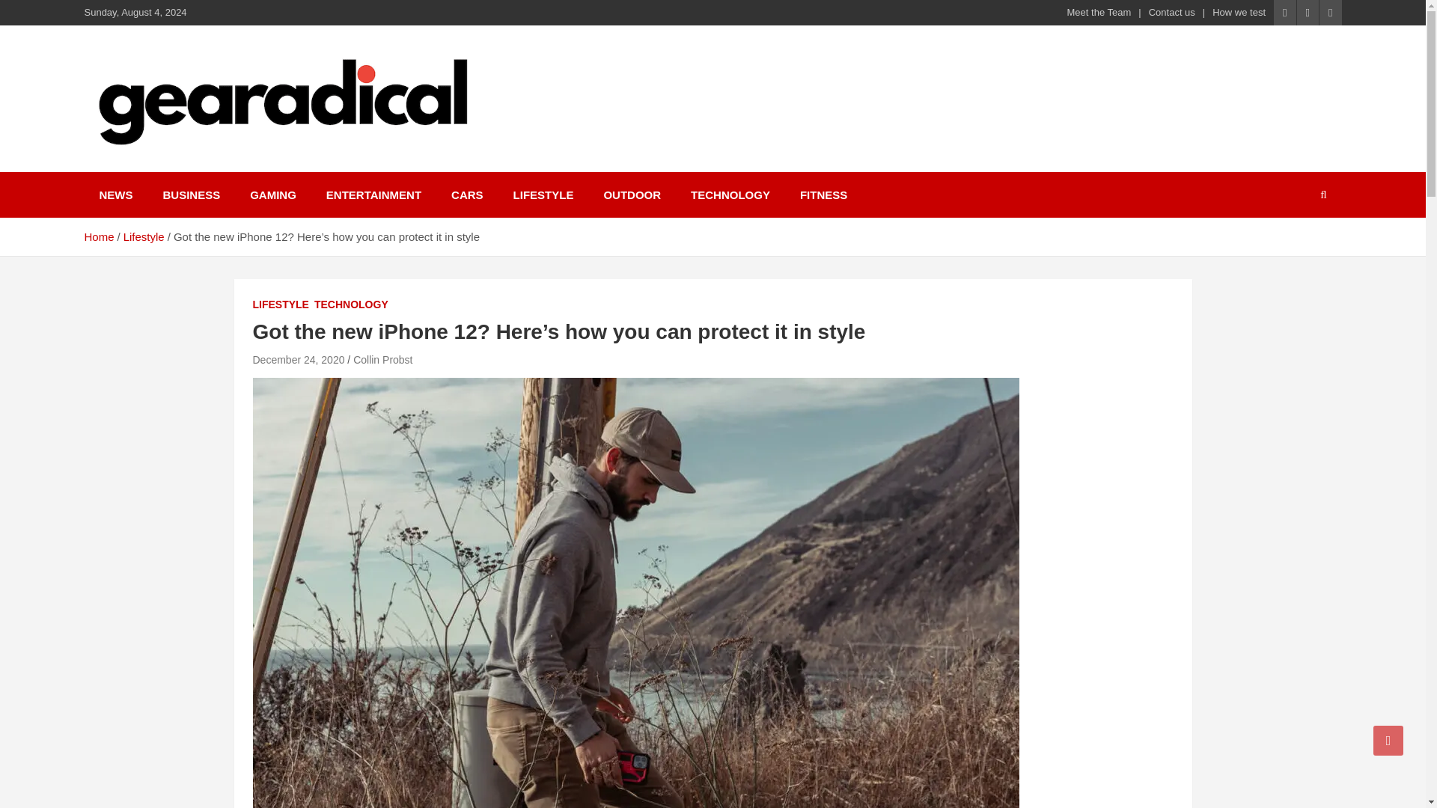  What do you see at coordinates (383, 360) in the screenshot?
I see `Collin Probst` at bounding box center [383, 360].